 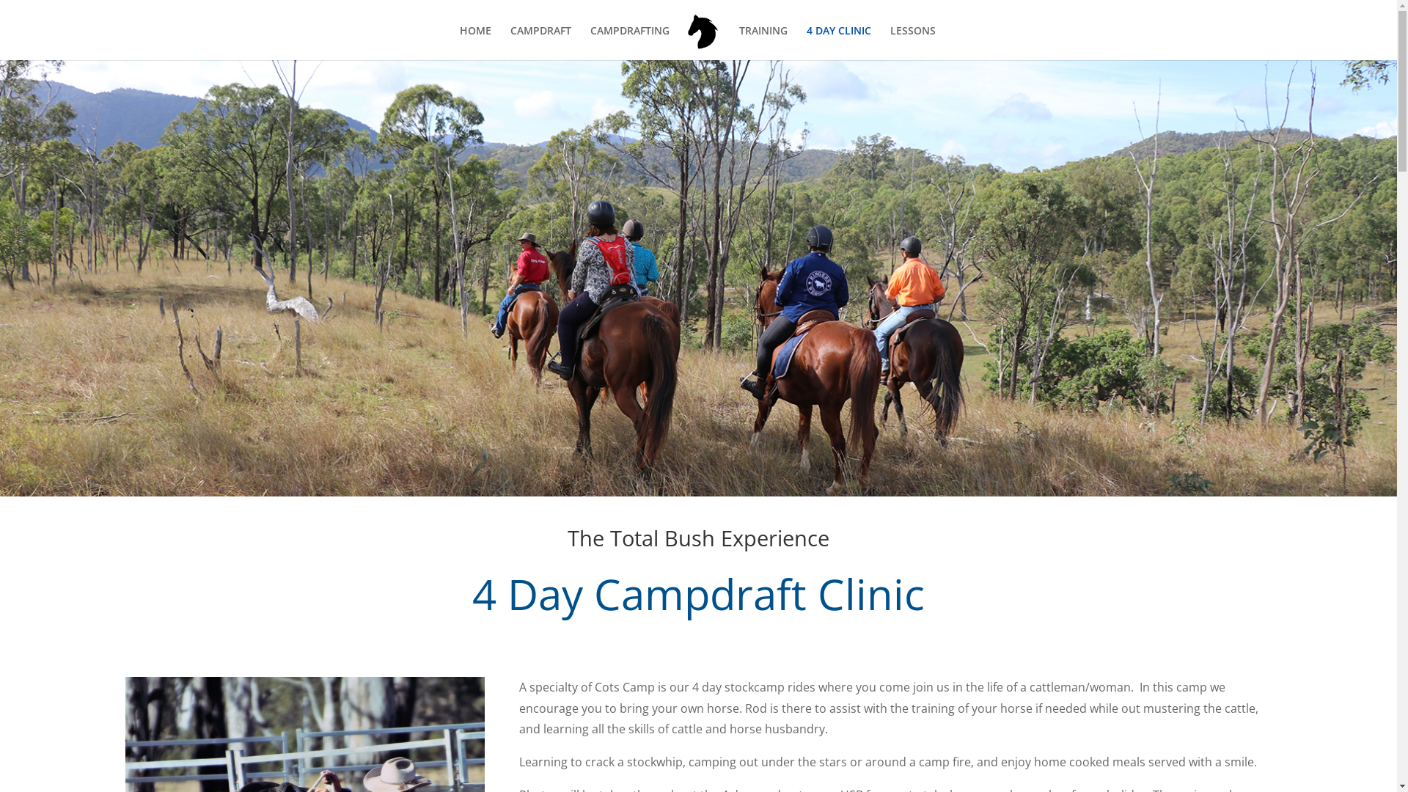 I want to click on CAMPDRAFTING, so click(x=630, y=43).